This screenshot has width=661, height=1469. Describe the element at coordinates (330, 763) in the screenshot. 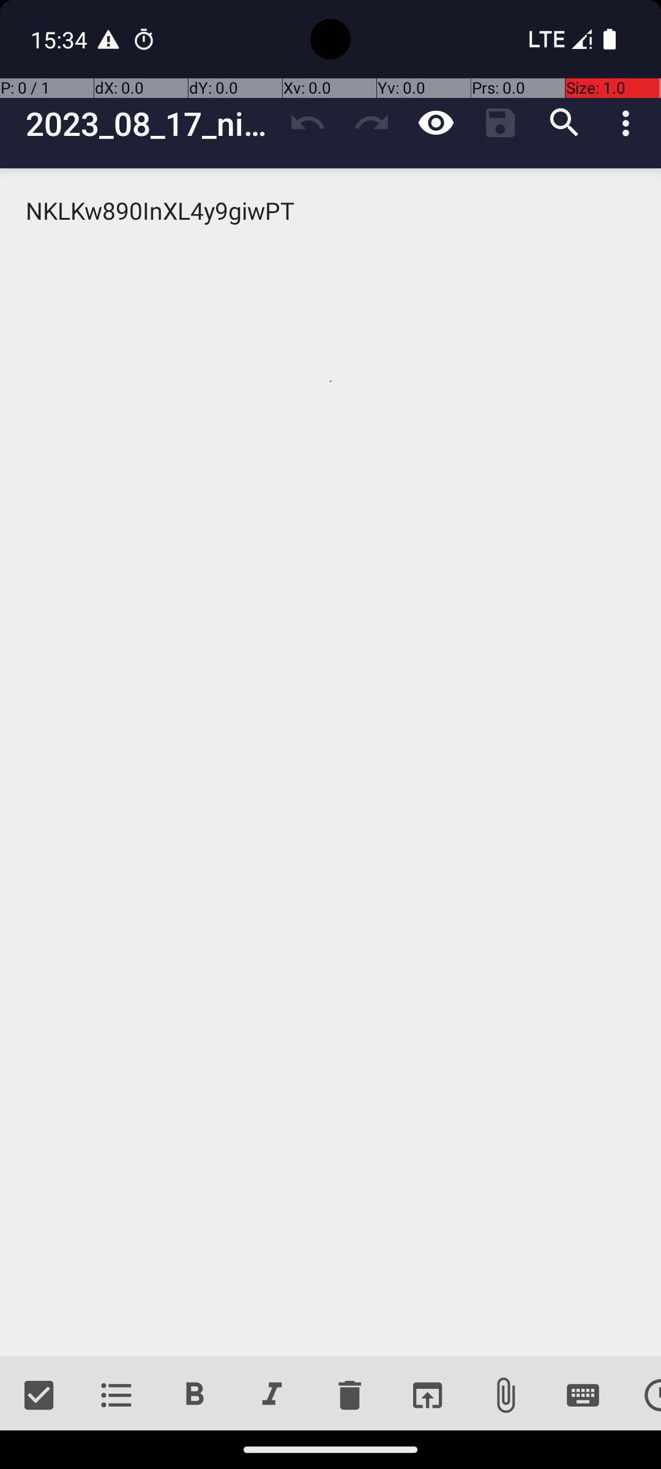

I see `NKLKw890InXL4y9giwPT
` at that location.